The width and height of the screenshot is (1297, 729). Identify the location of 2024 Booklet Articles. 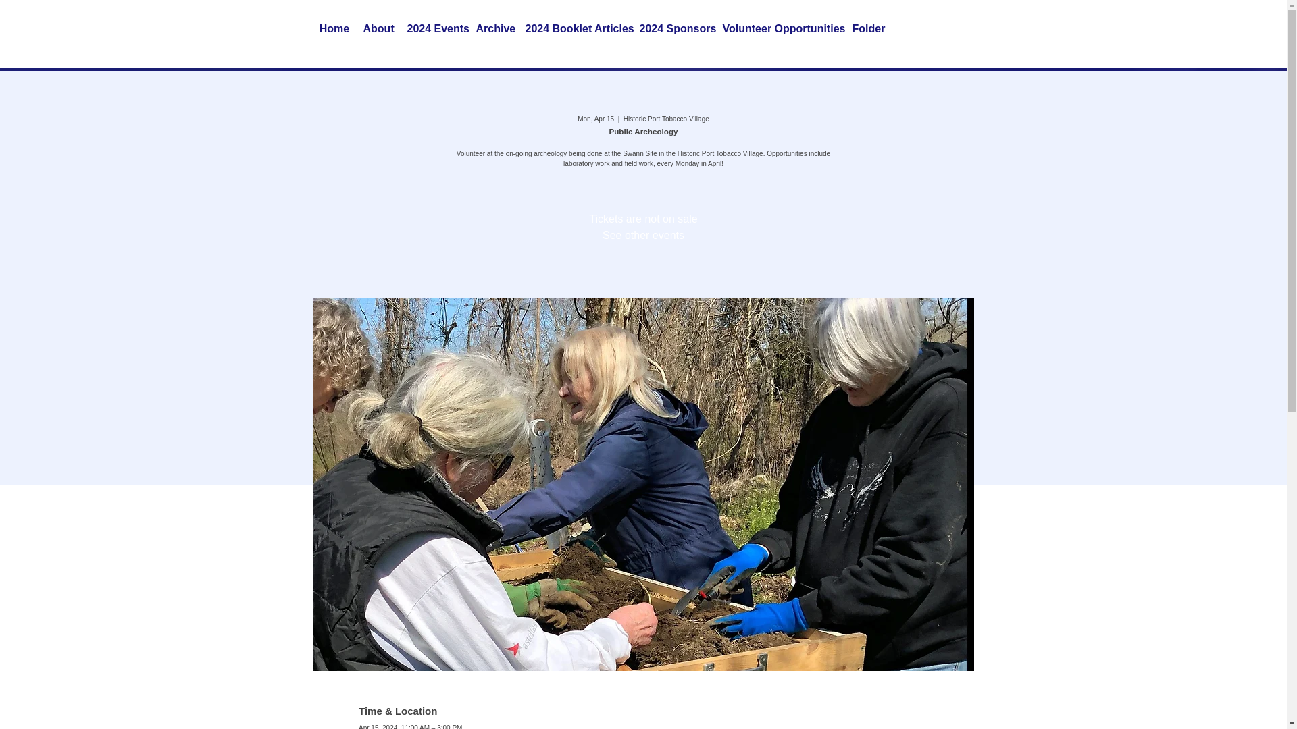
(576, 29).